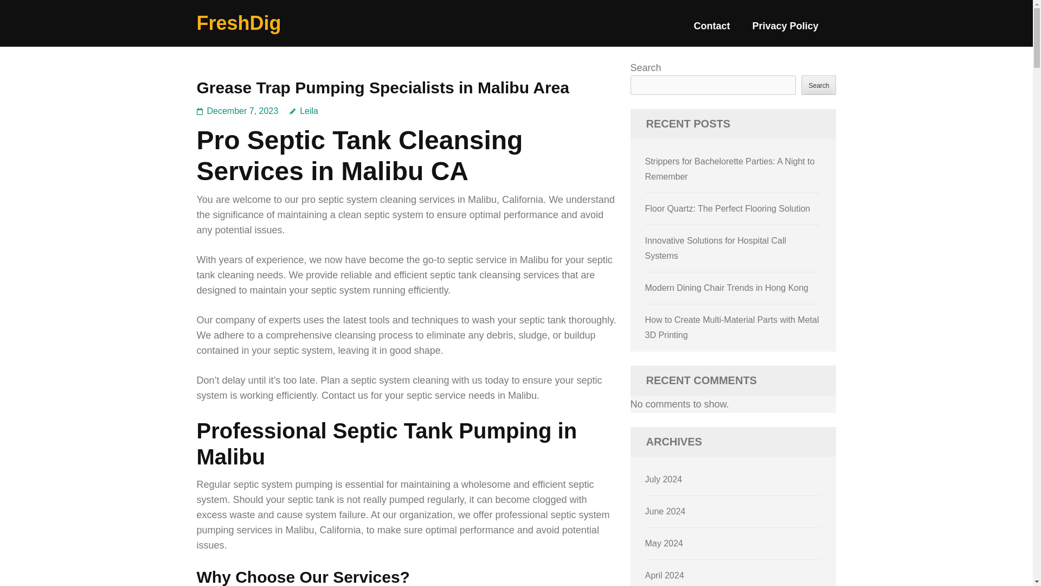 This screenshot has width=1041, height=586. Describe the element at coordinates (711, 30) in the screenshot. I see `Contact` at that location.